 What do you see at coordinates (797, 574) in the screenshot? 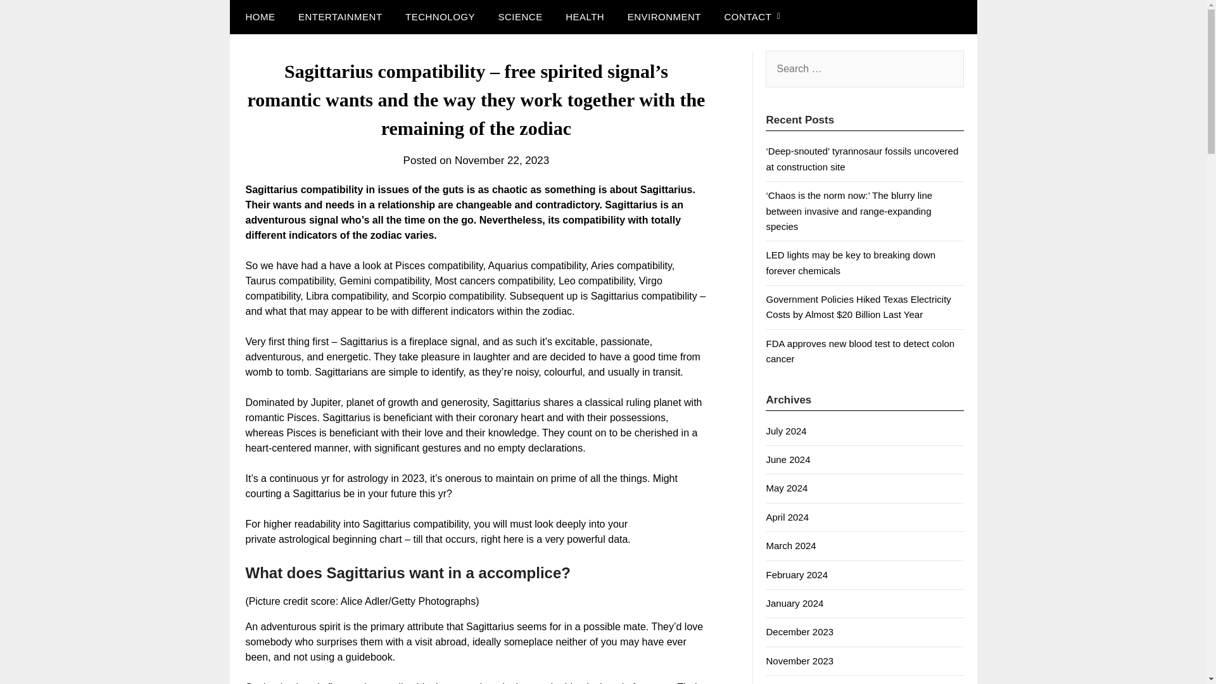
I see `February 2024` at bounding box center [797, 574].